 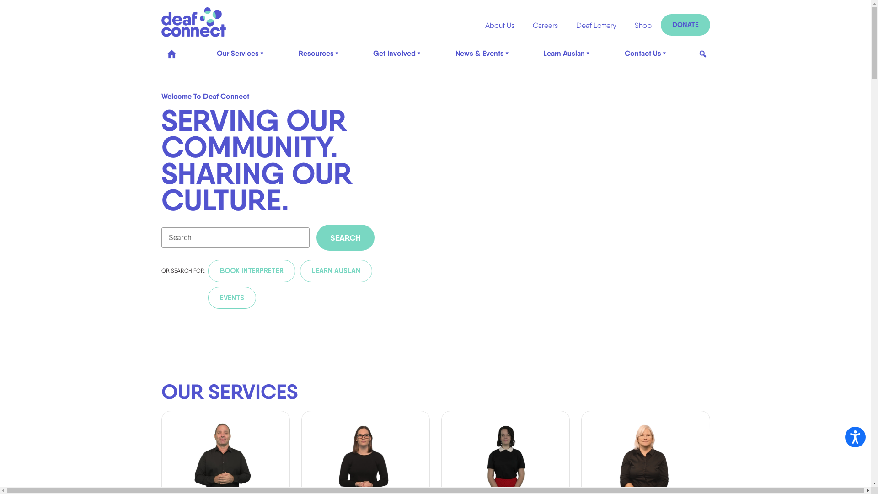 What do you see at coordinates (596, 26) in the screenshot?
I see `Deaf Lottery` at bounding box center [596, 26].